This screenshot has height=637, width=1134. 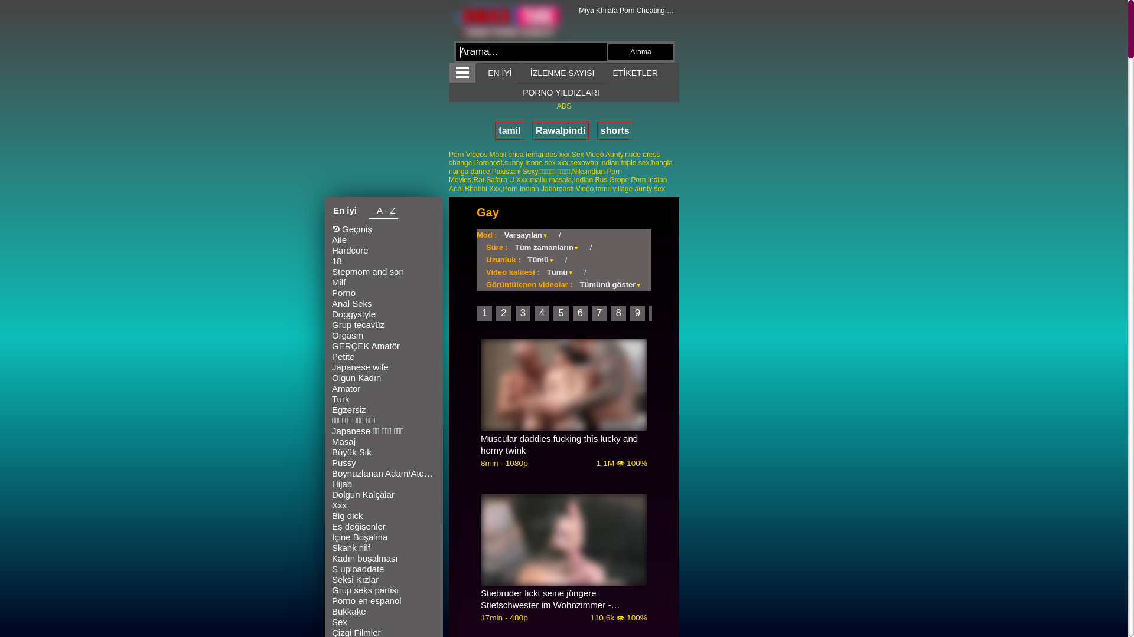 I want to click on S uploaddate, so click(x=384, y=569).